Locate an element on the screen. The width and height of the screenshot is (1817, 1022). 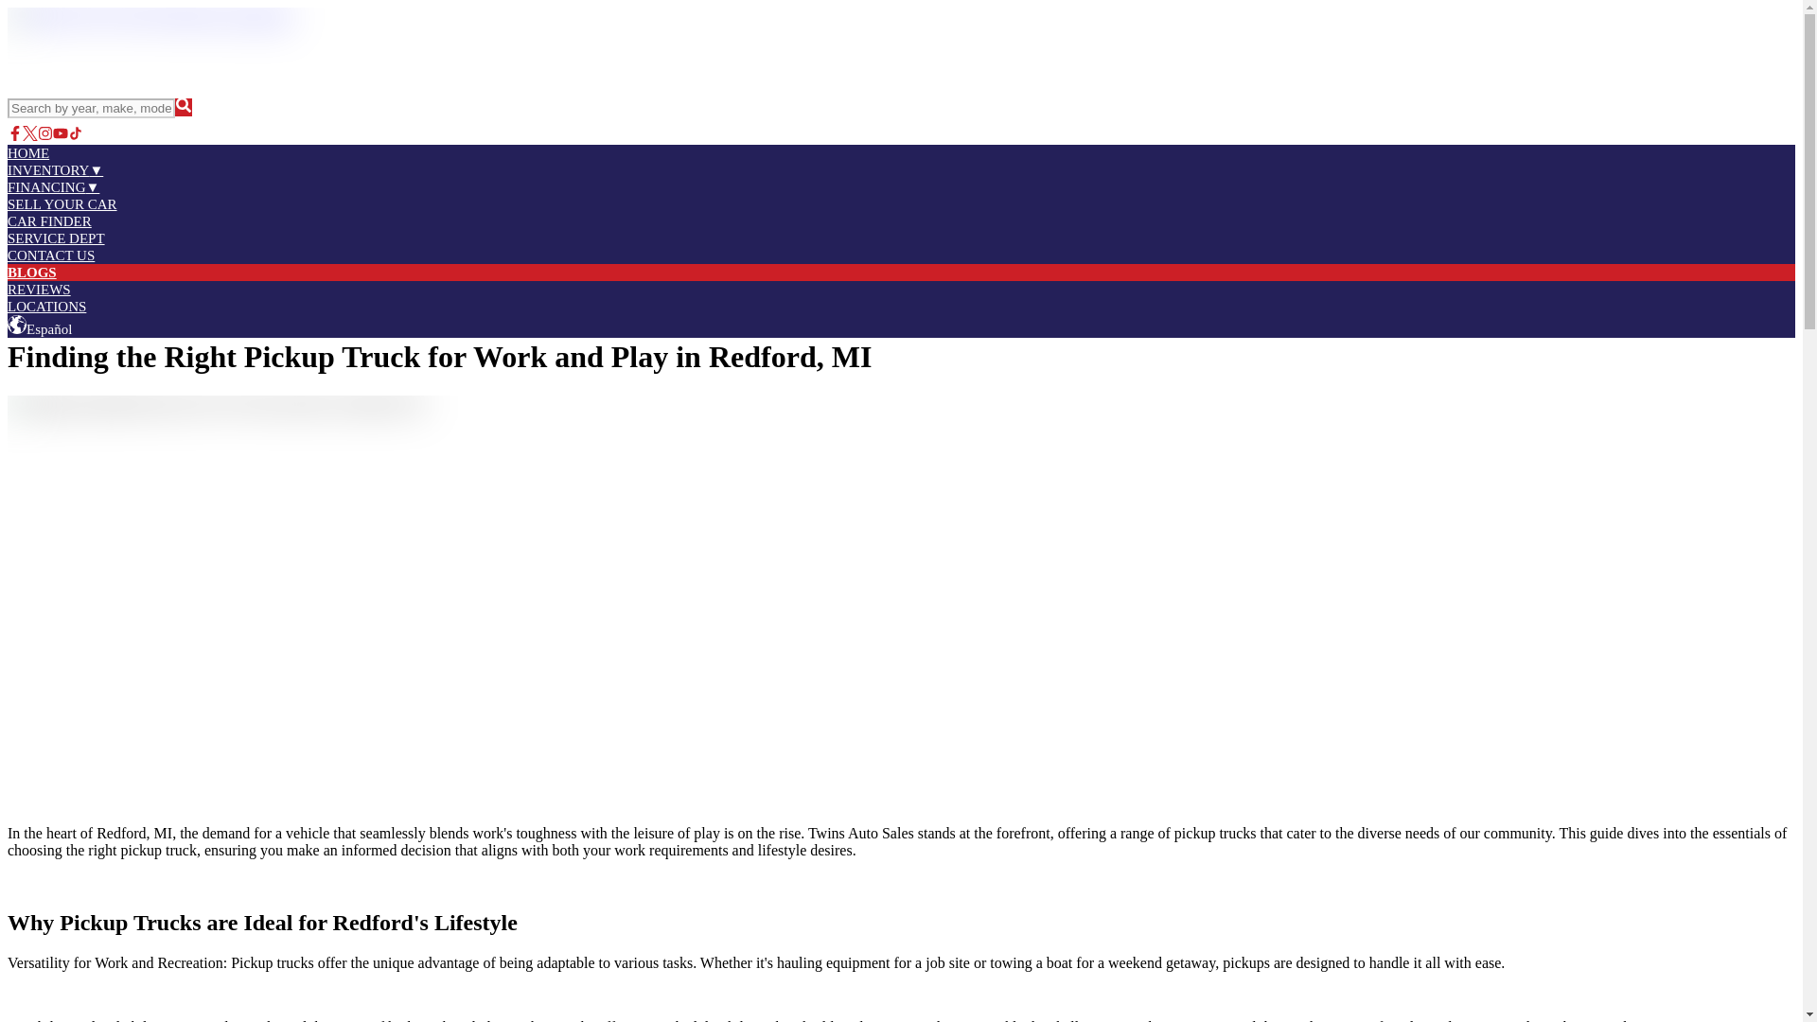
HOME is located at coordinates (27, 153).